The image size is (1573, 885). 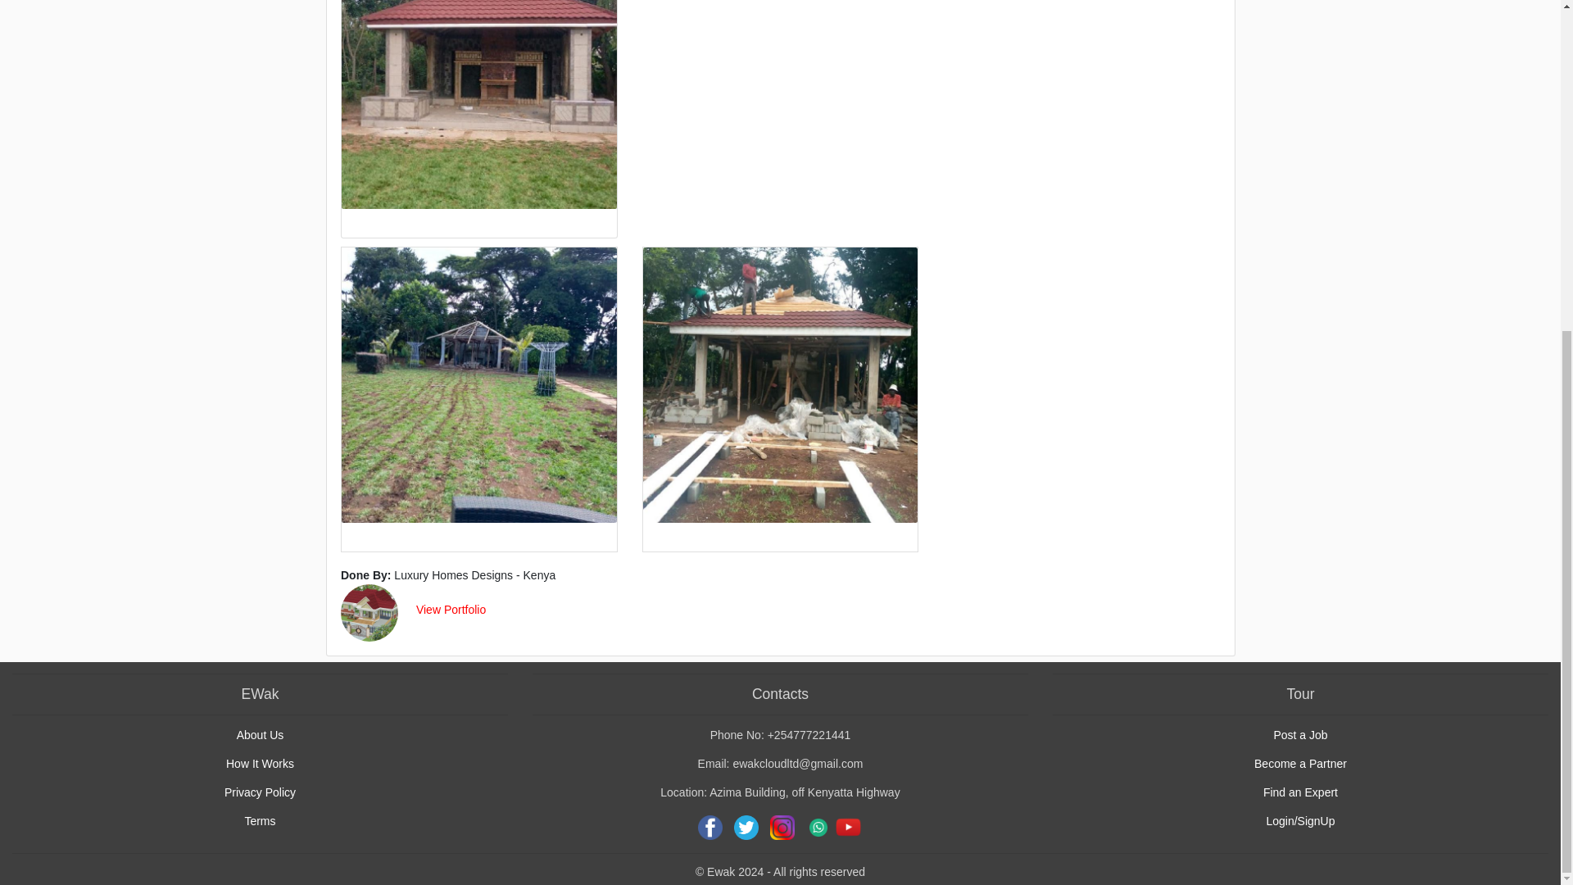 I want to click on Terms, so click(x=259, y=820).